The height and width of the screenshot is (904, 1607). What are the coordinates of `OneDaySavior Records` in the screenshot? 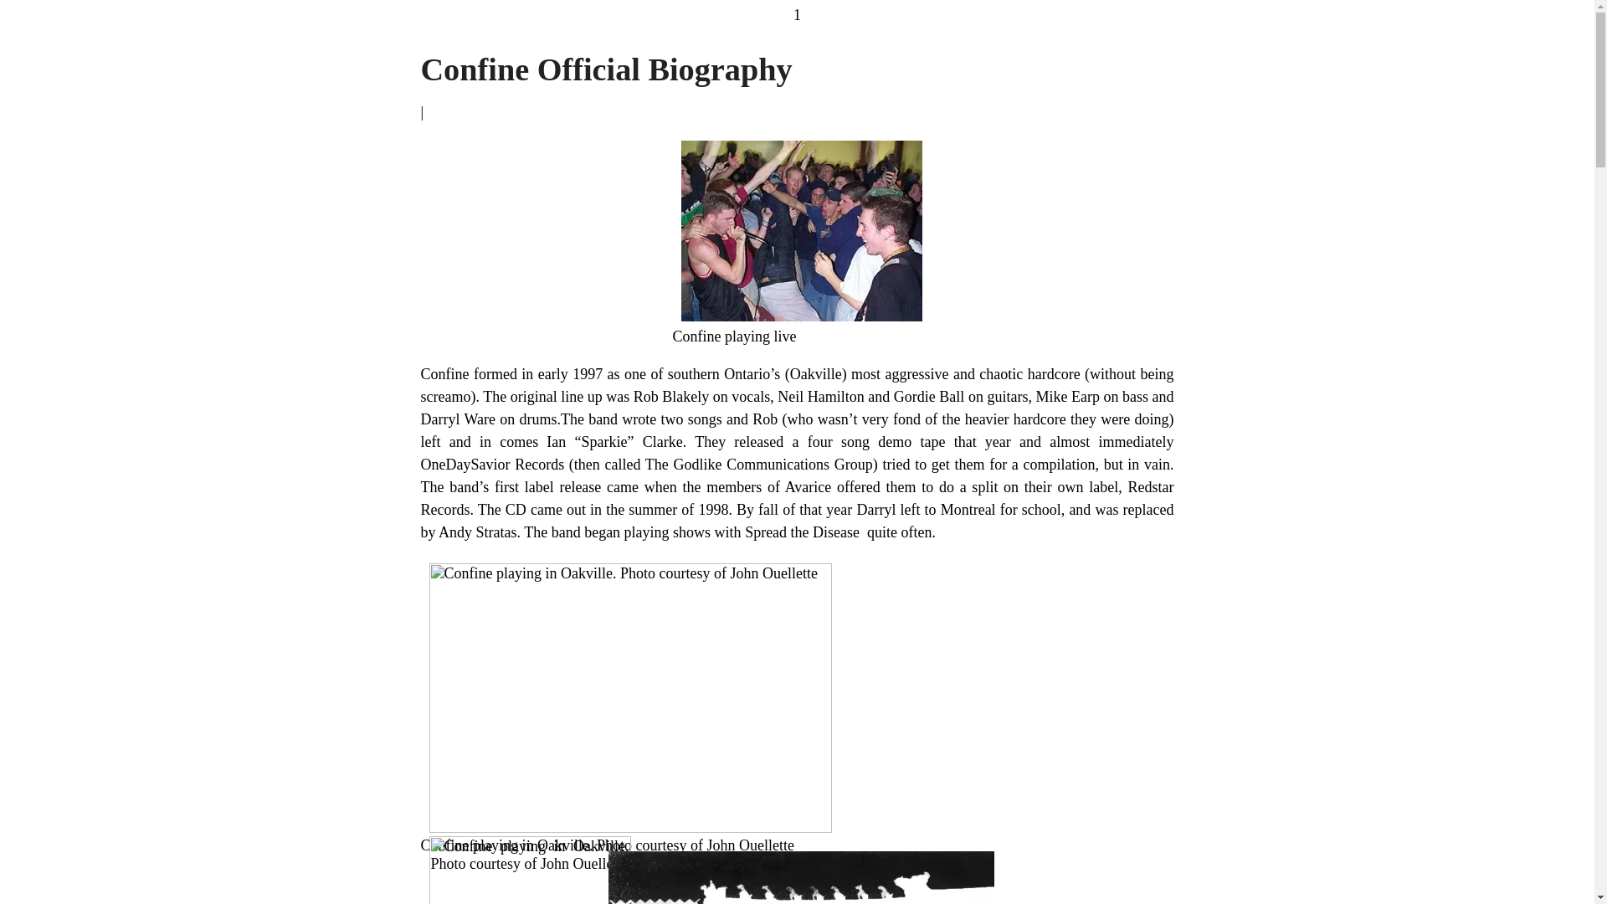 It's located at (491, 464).